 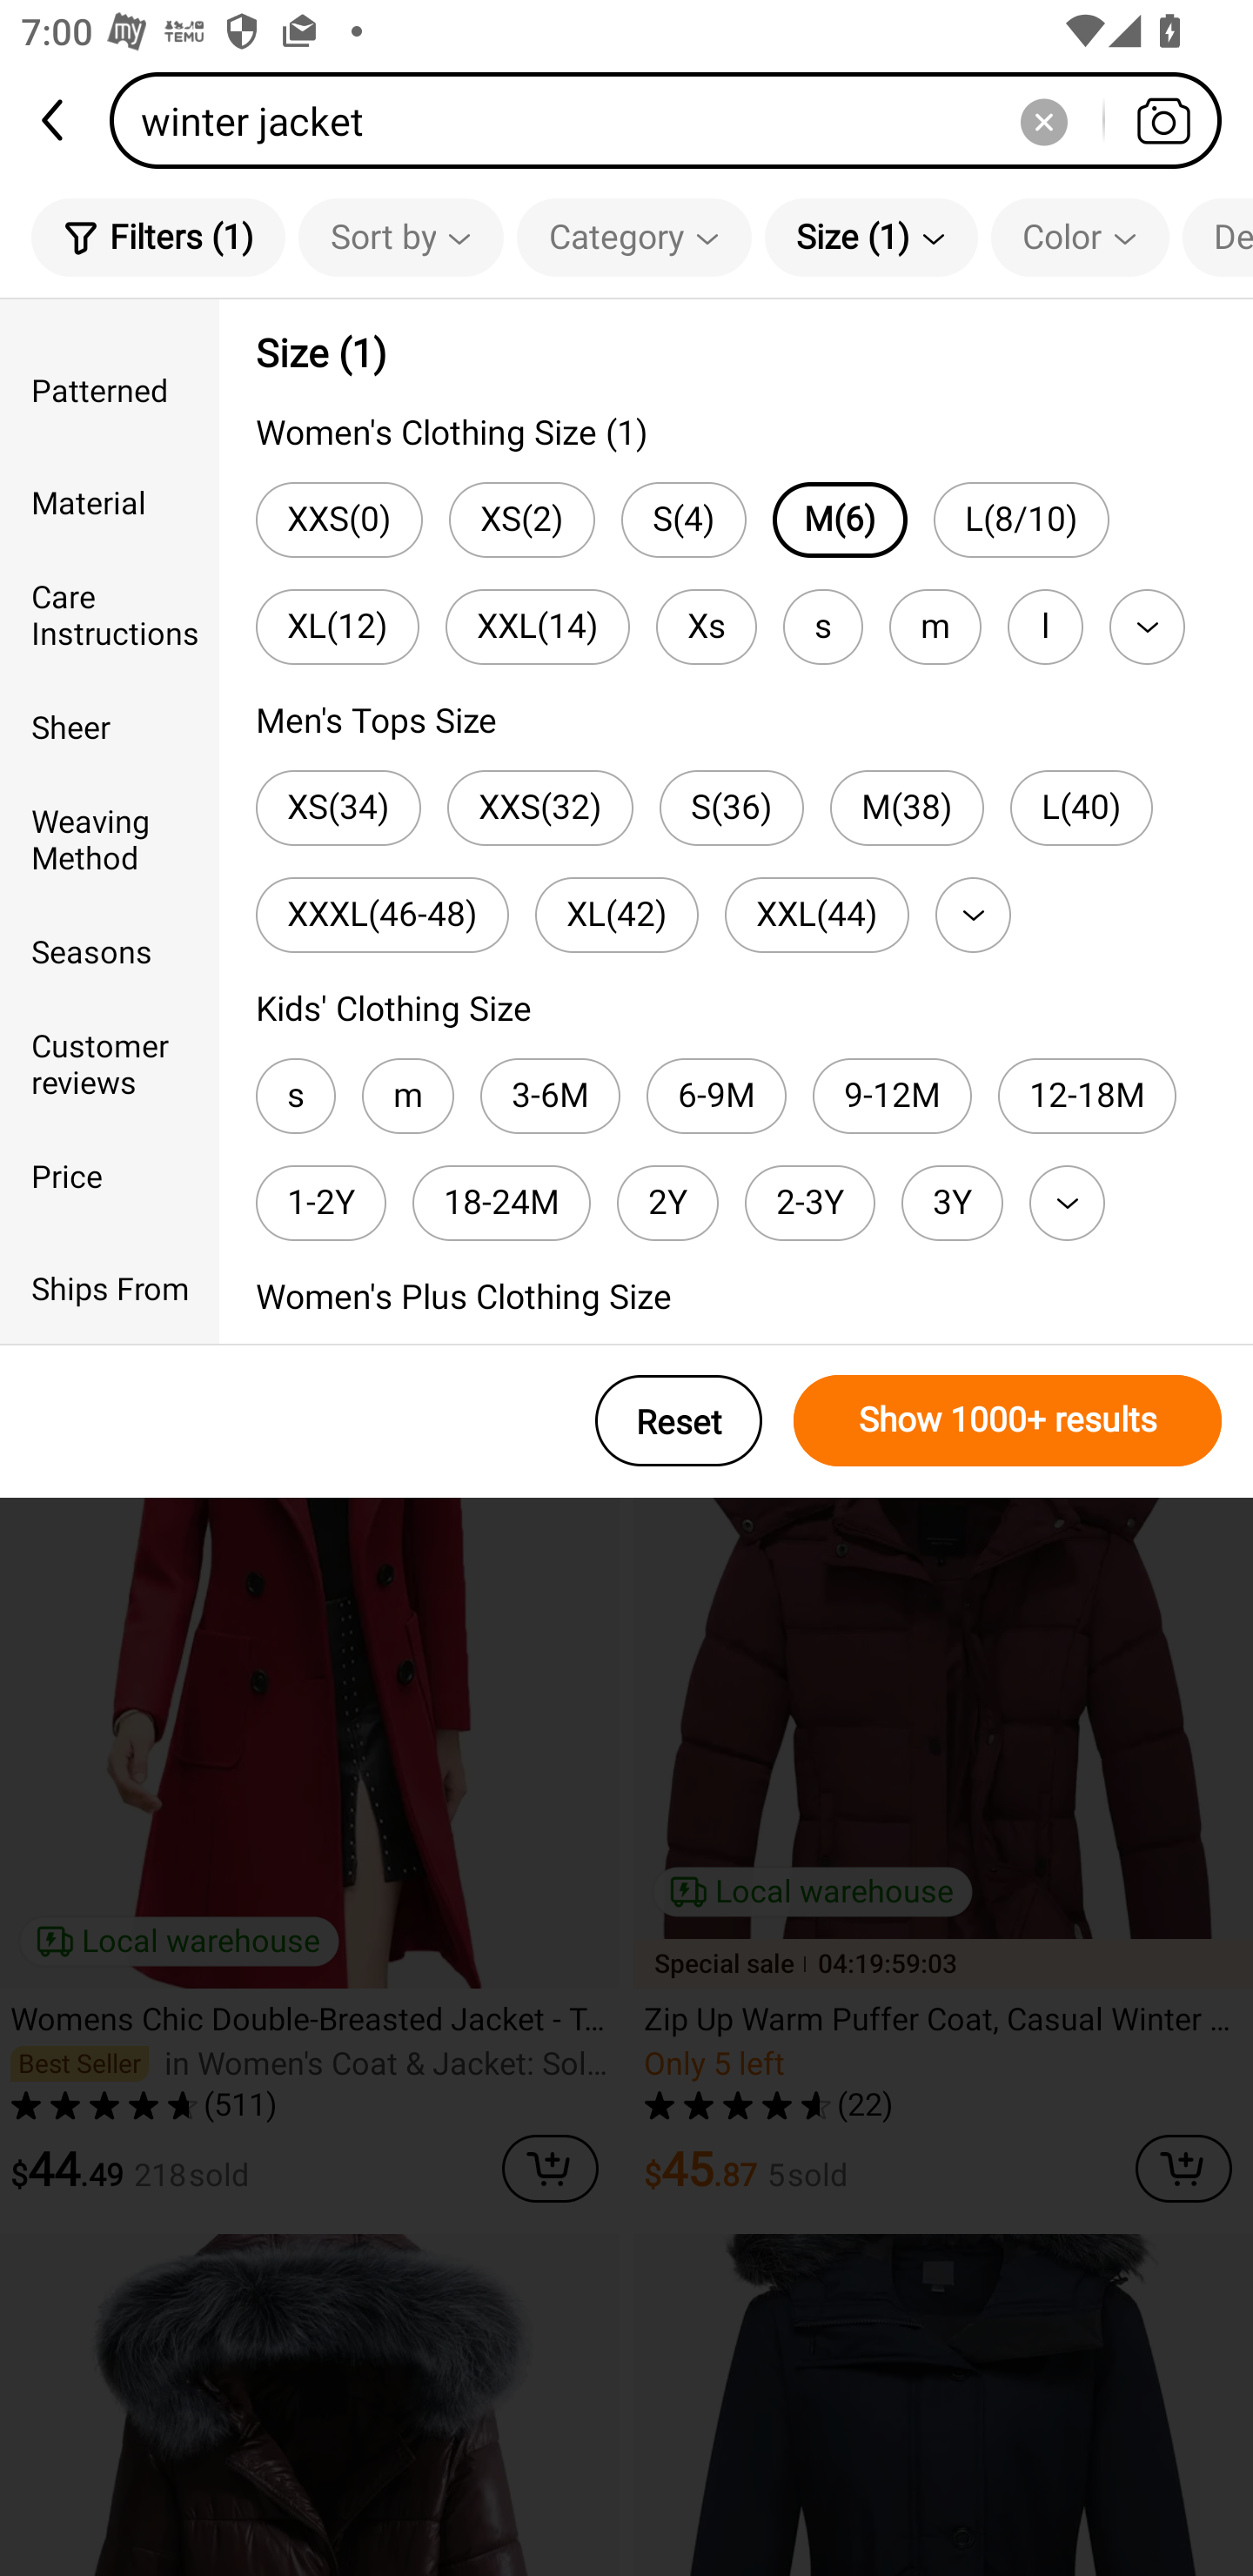 What do you see at coordinates (1045, 627) in the screenshot?
I see `l` at bounding box center [1045, 627].